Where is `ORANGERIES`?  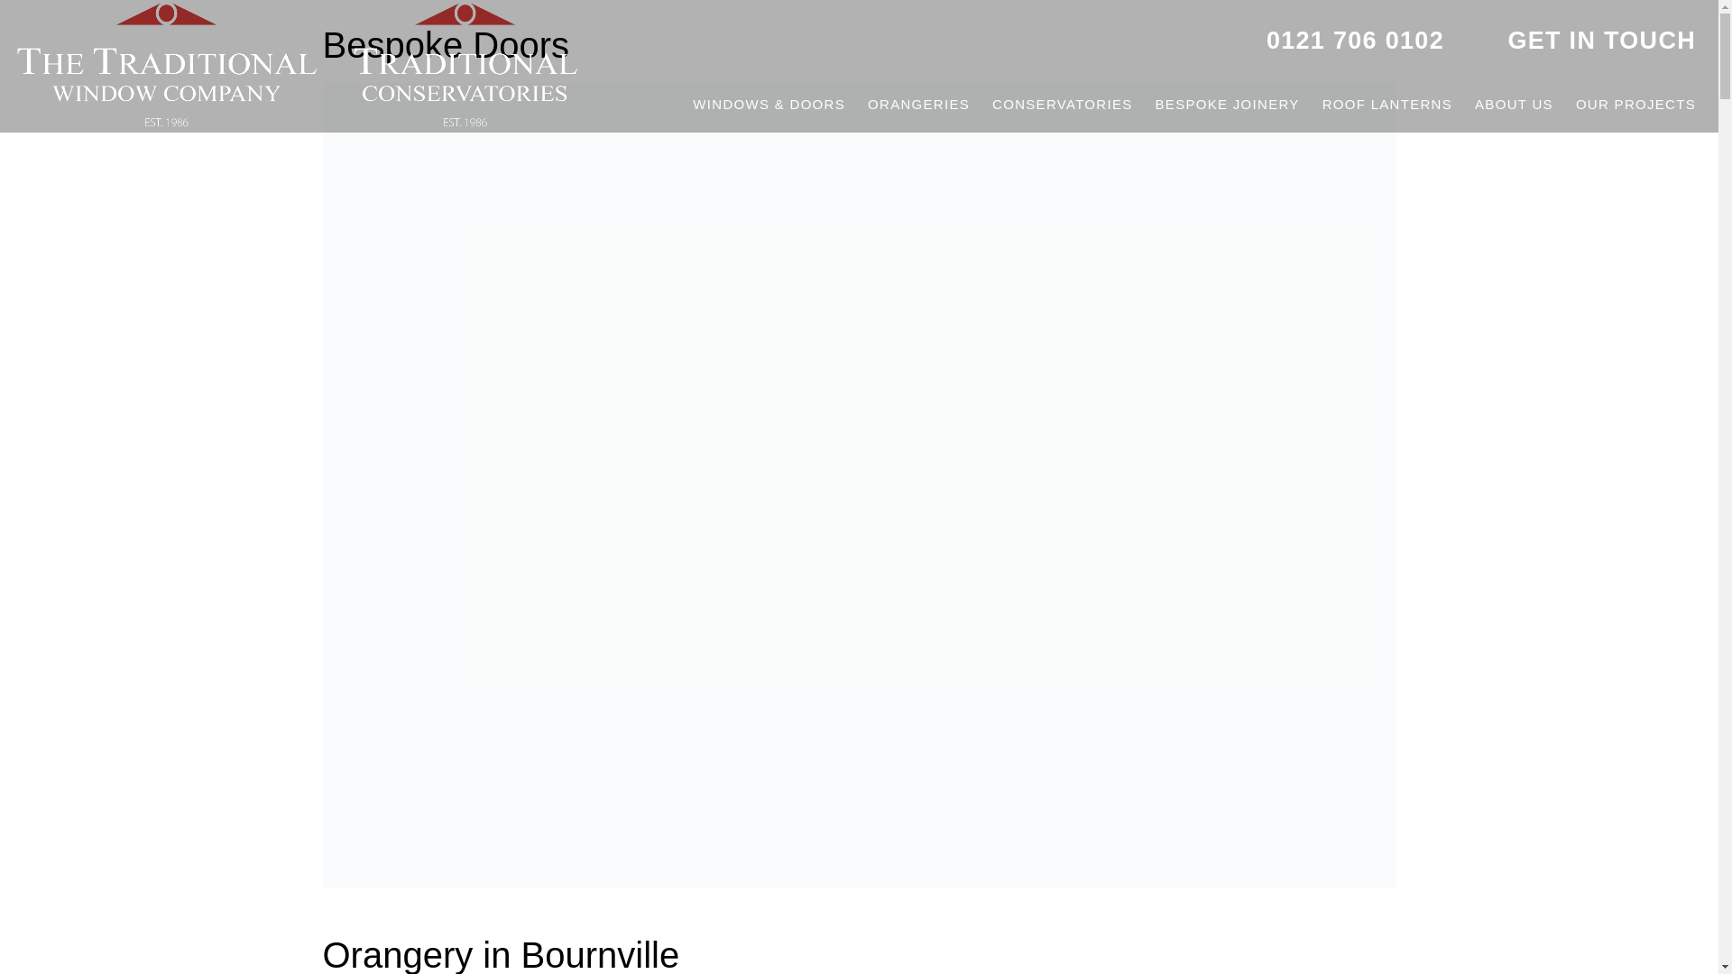
ORANGERIES is located at coordinates (918, 105).